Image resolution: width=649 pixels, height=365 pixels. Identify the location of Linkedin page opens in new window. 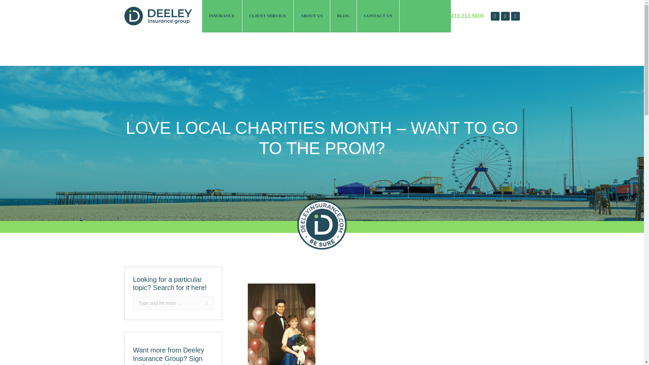
(505, 16).